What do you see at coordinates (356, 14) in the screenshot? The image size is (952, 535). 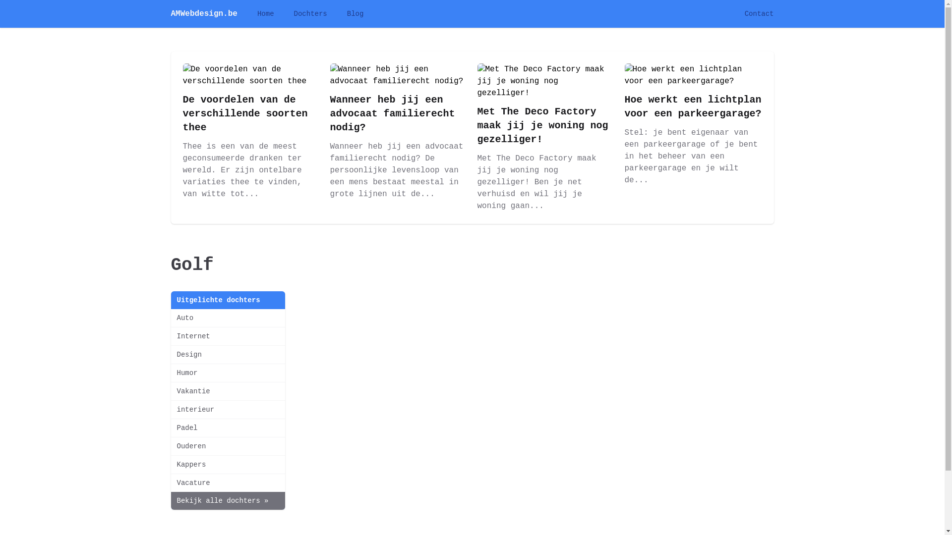 I see `Blog` at bounding box center [356, 14].